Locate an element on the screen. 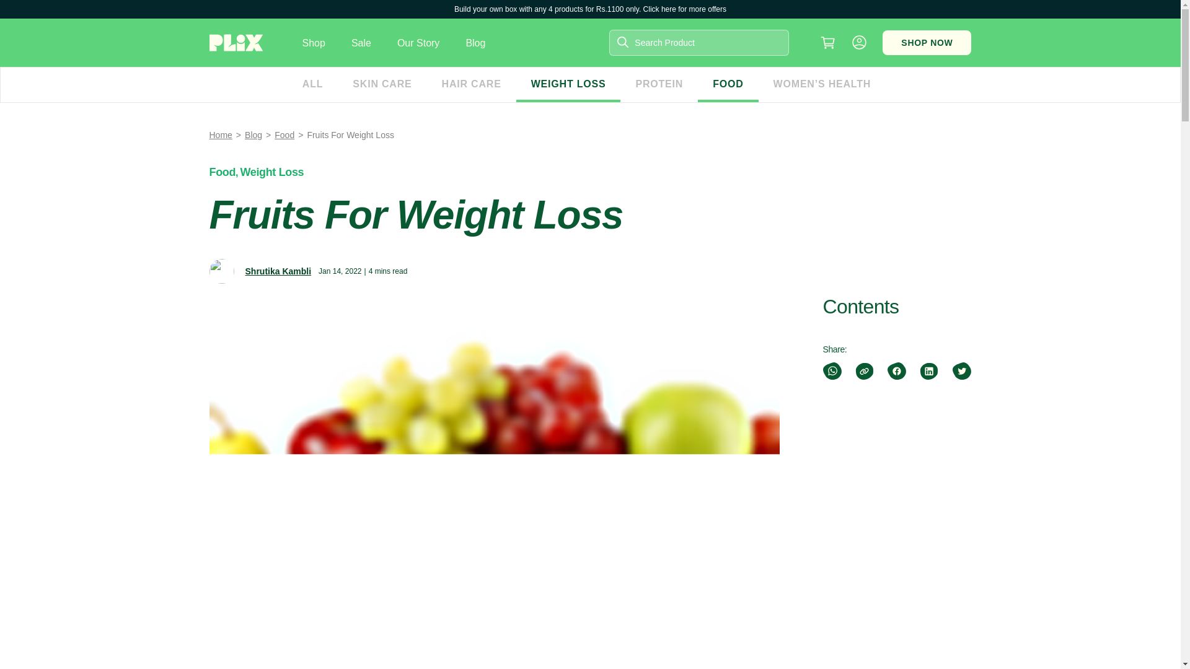 This screenshot has width=1190, height=669. FOOD is located at coordinates (728, 85).